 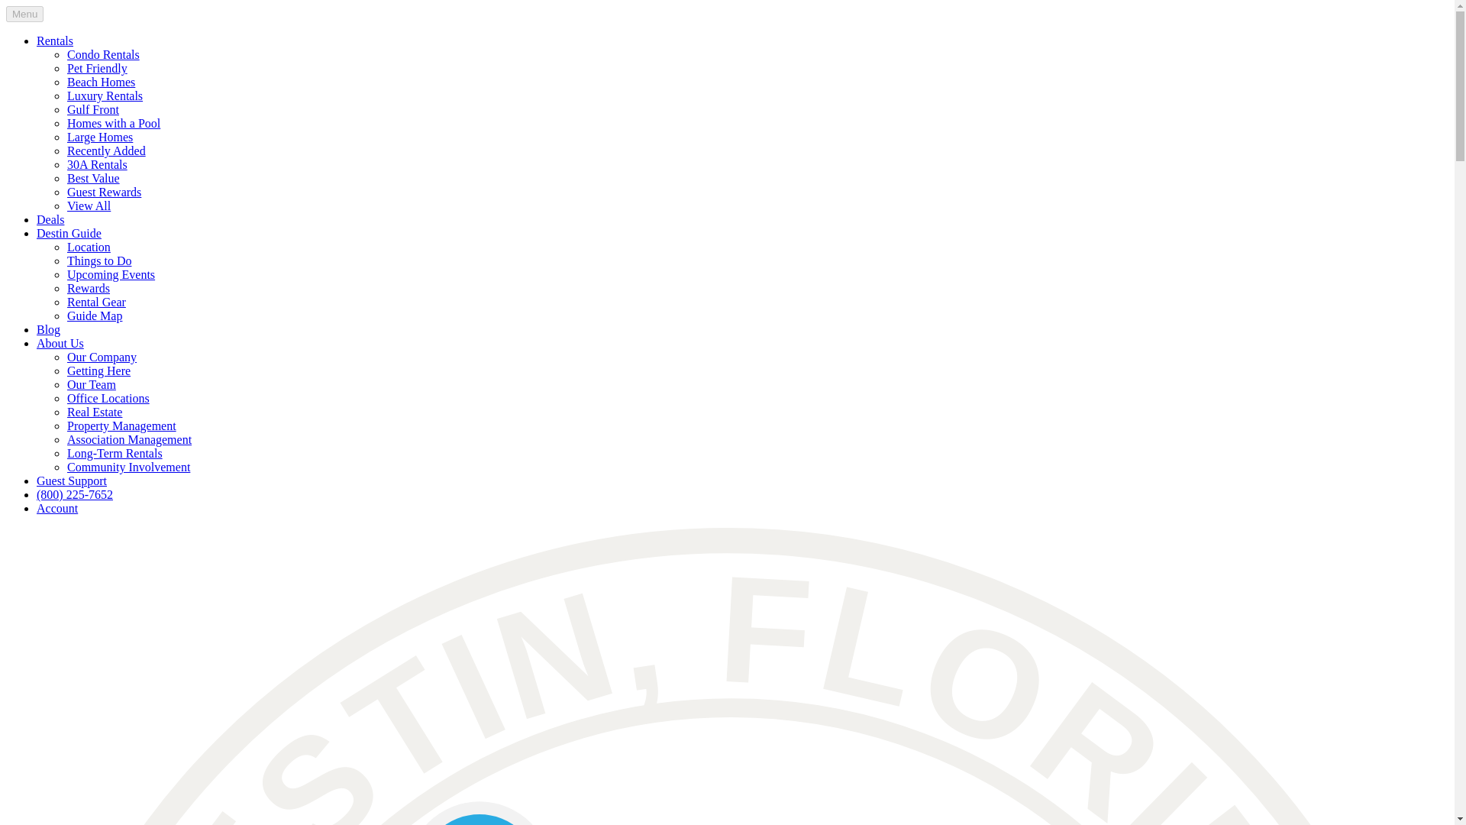 I want to click on Gulf Front, so click(x=93, y=110).